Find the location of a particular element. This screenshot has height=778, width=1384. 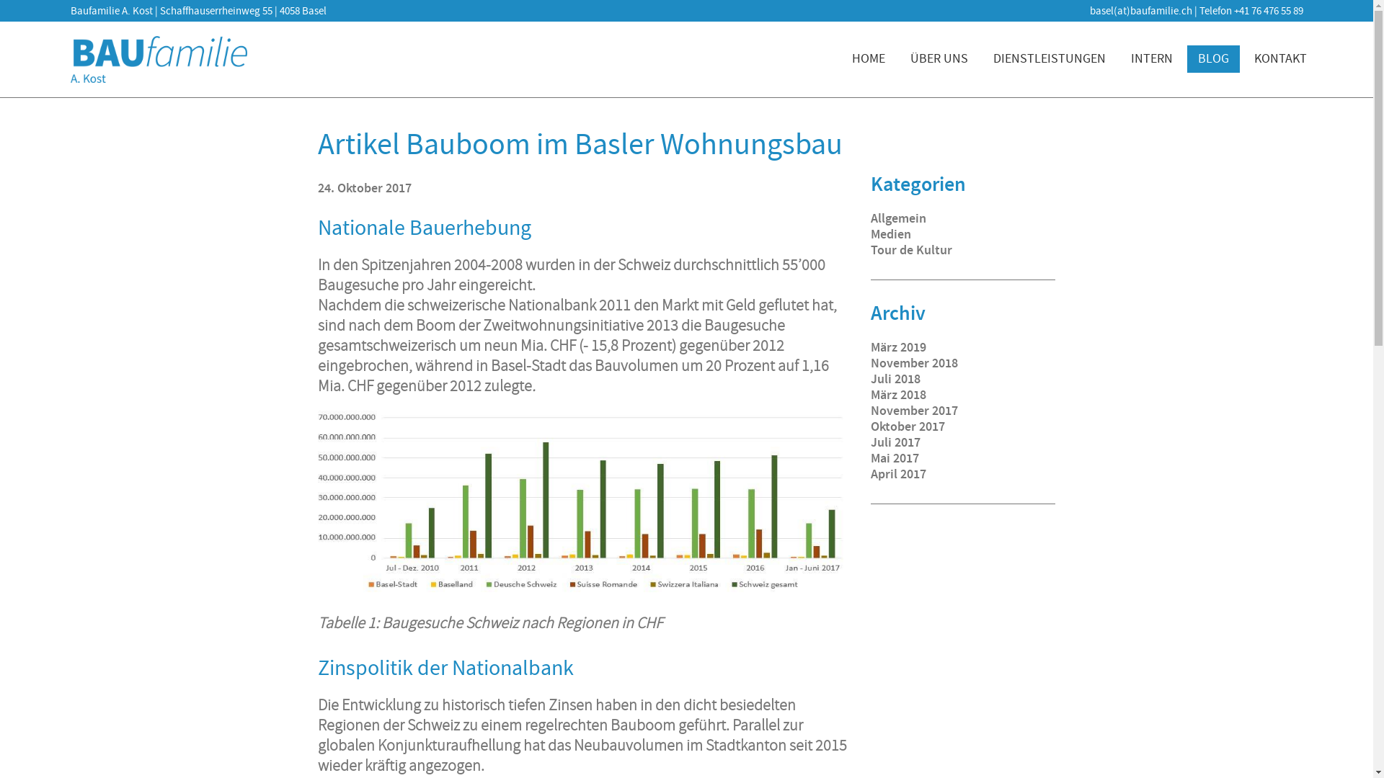

Medien is located at coordinates (891, 234).